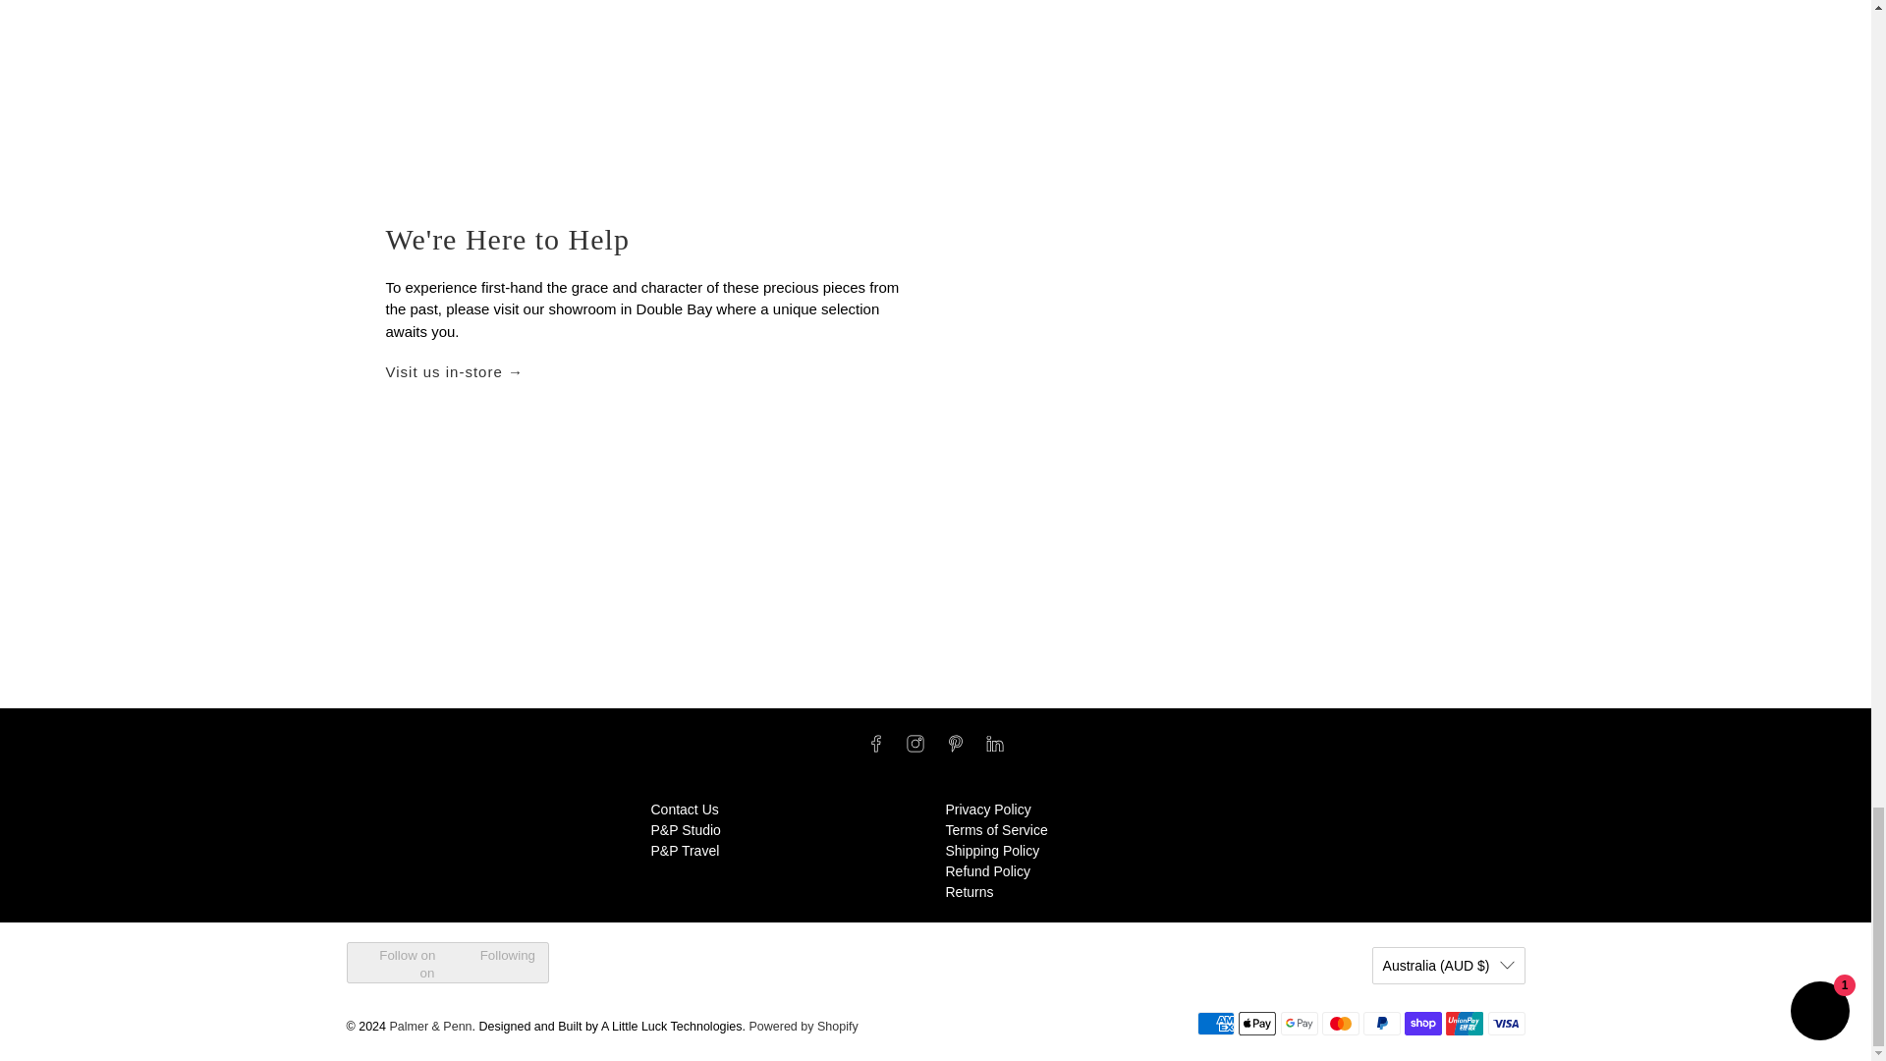 Image resolution: width=1886 pixels, height=1061 pixels. Describe the element at coordinates (1382, 1024) in the screenshot. I see `PayPal` at that location.